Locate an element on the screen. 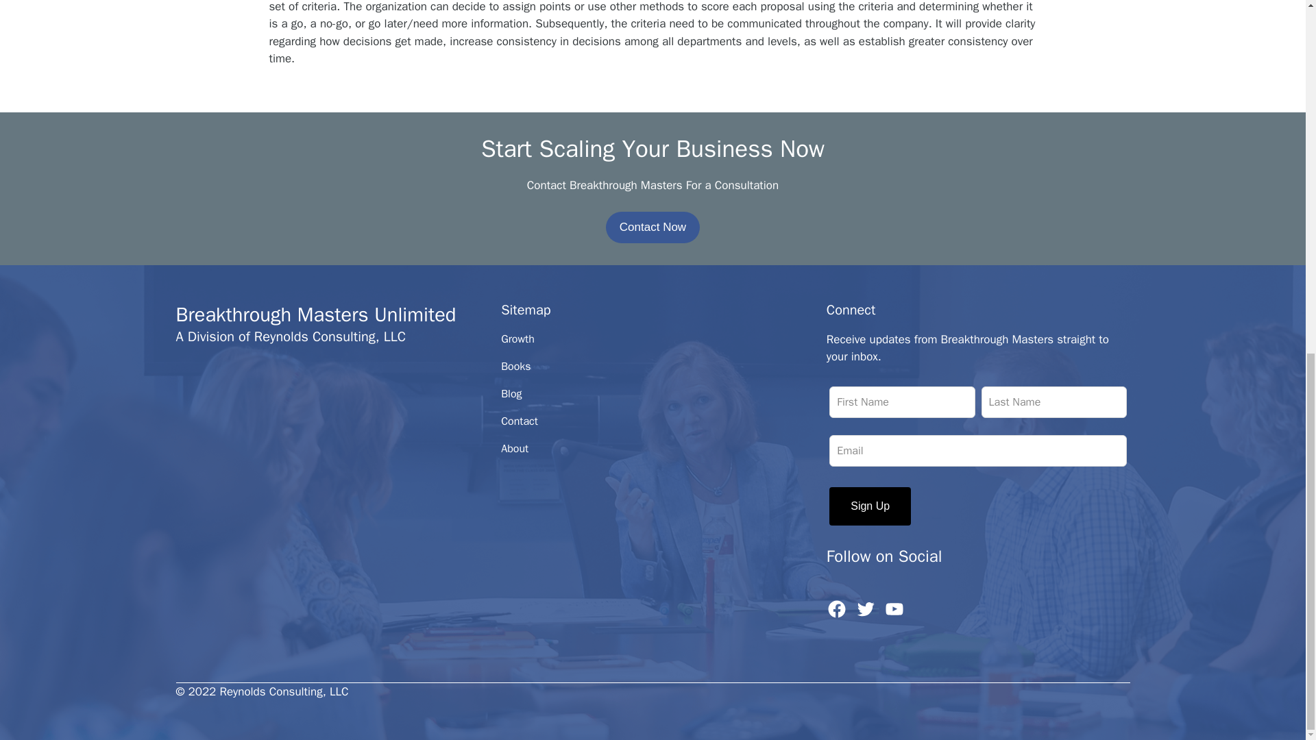 This screenshot has width=1316, height=740. Contact Now is located at coordinates (653, 227).